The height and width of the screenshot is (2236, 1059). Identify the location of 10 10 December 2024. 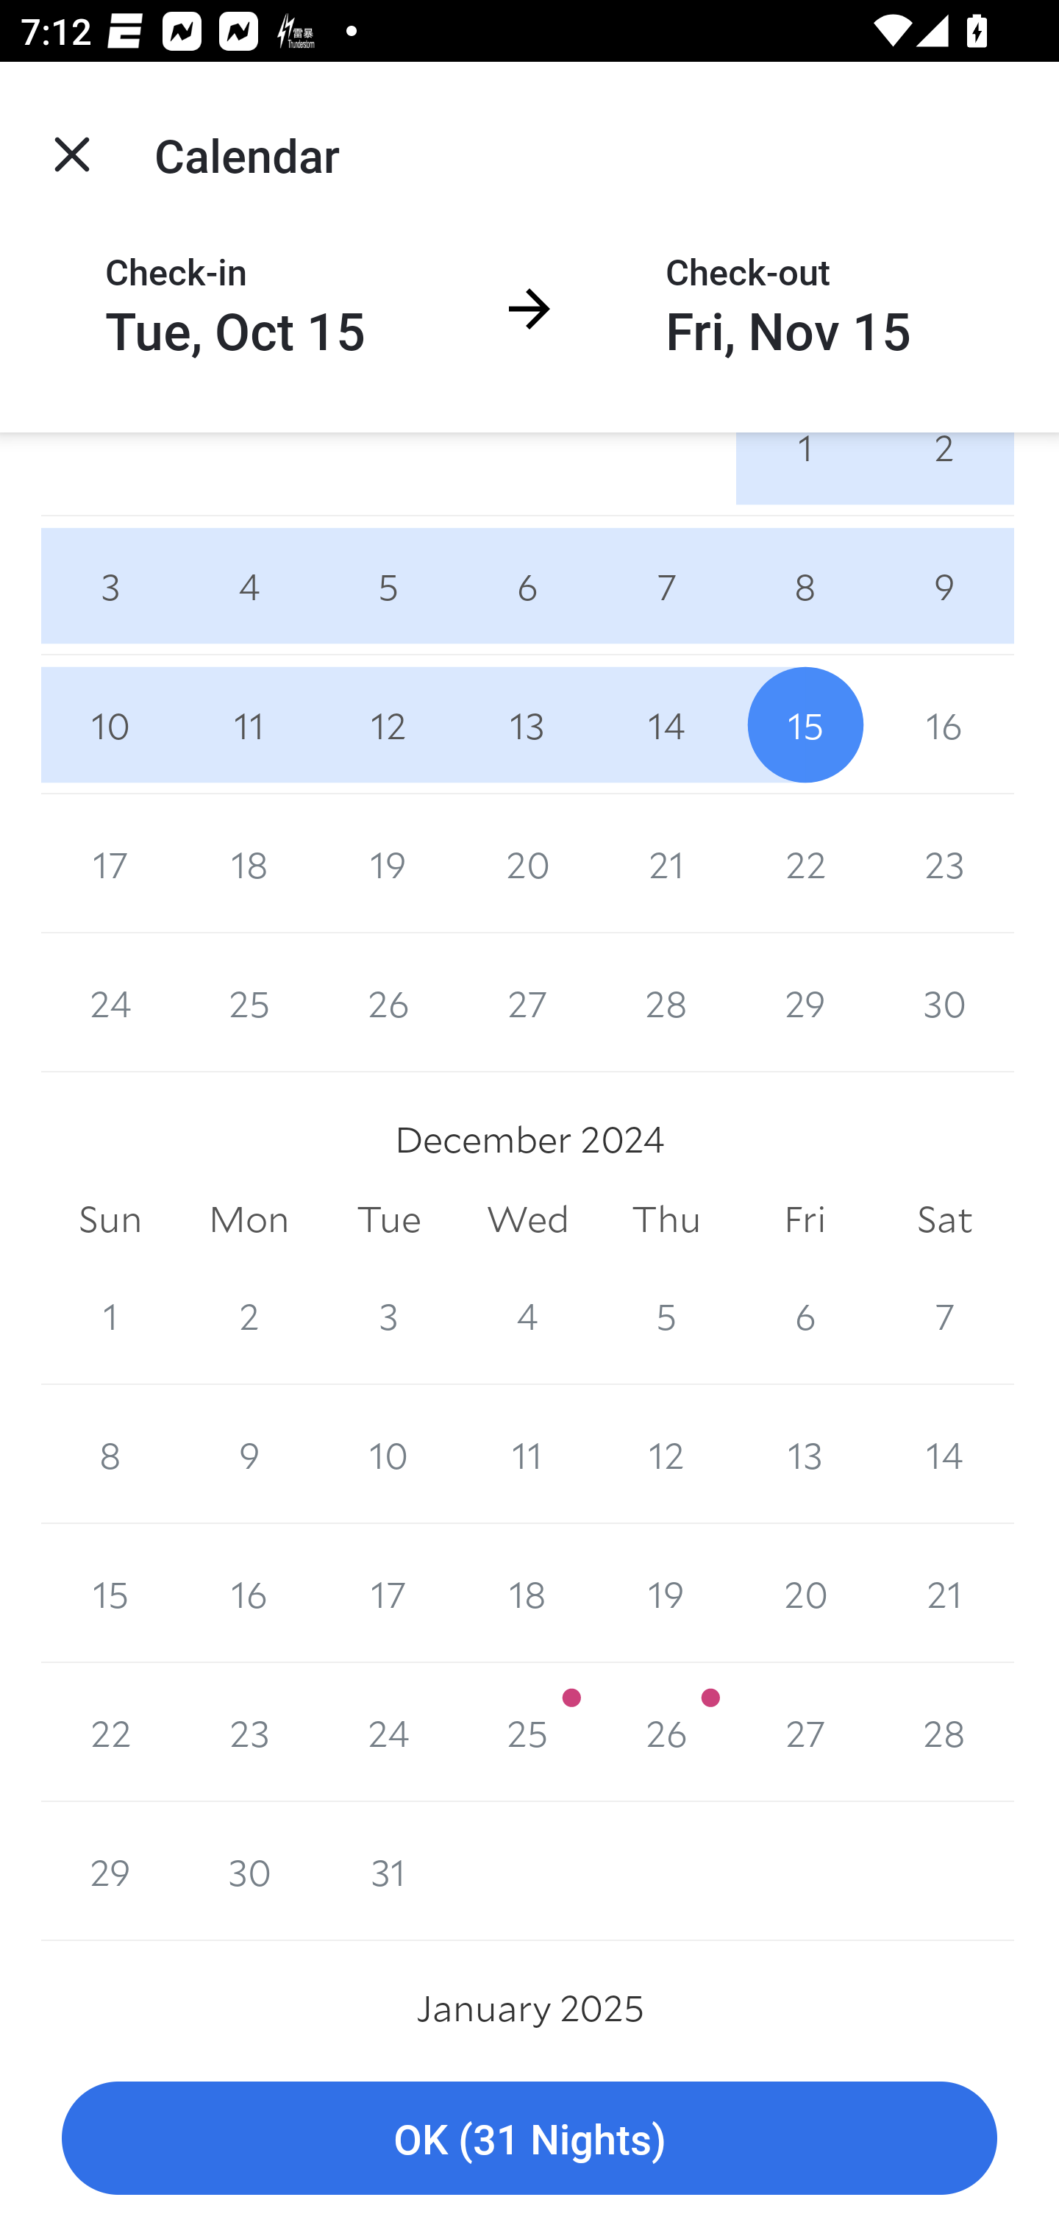
(388, 1454).